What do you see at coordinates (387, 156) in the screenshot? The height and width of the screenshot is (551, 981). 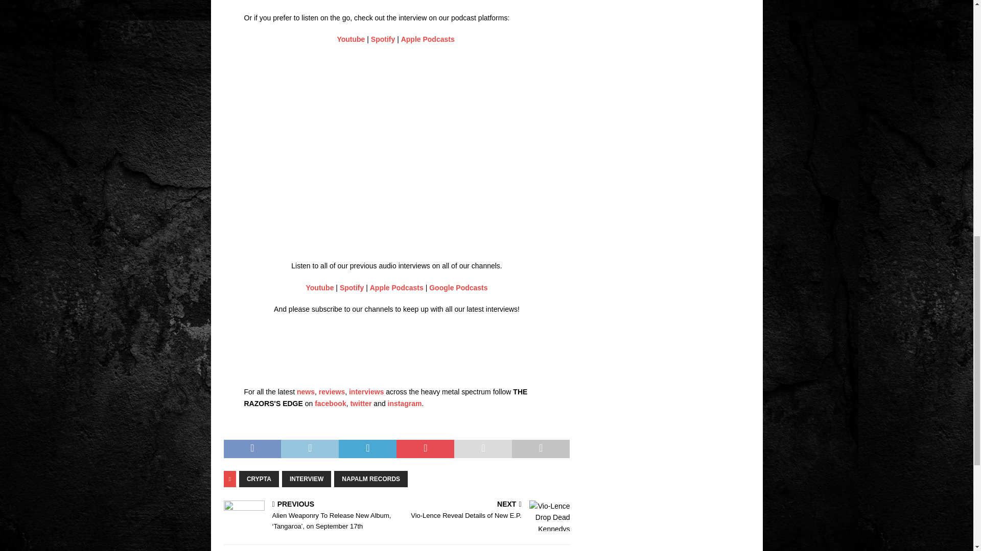 I see `YouTube video player` at bounding box center [387, 156].